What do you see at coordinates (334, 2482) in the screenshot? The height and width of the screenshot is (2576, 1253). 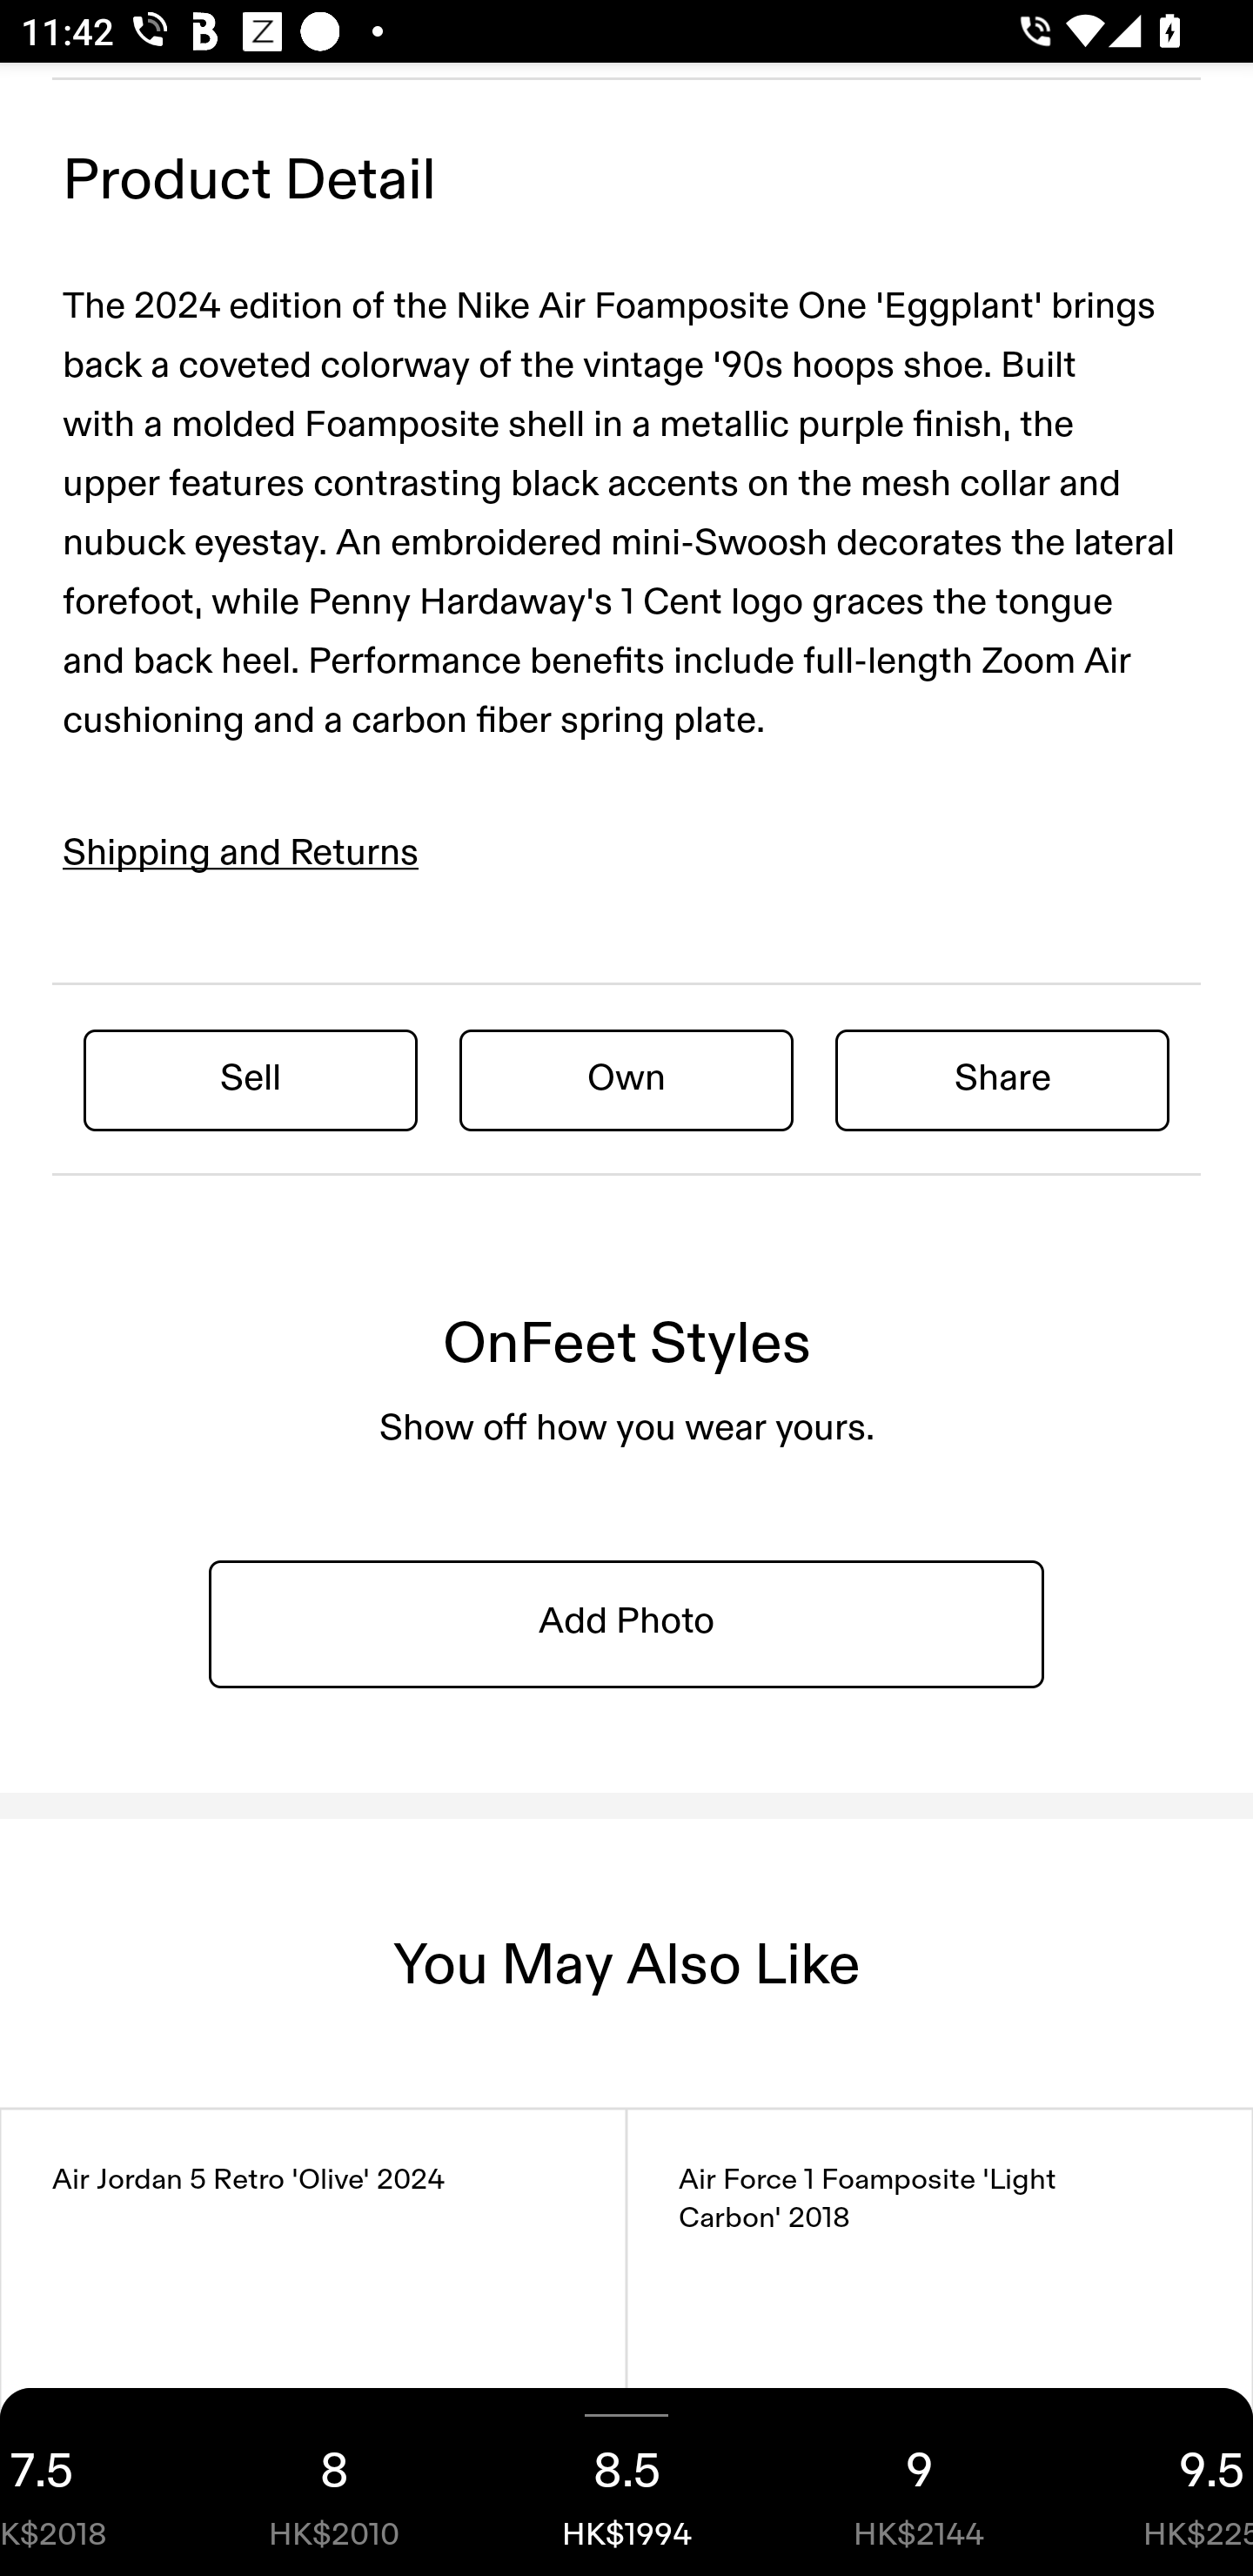 I see `8 HK$2010` at bounding box center [334, 2482].